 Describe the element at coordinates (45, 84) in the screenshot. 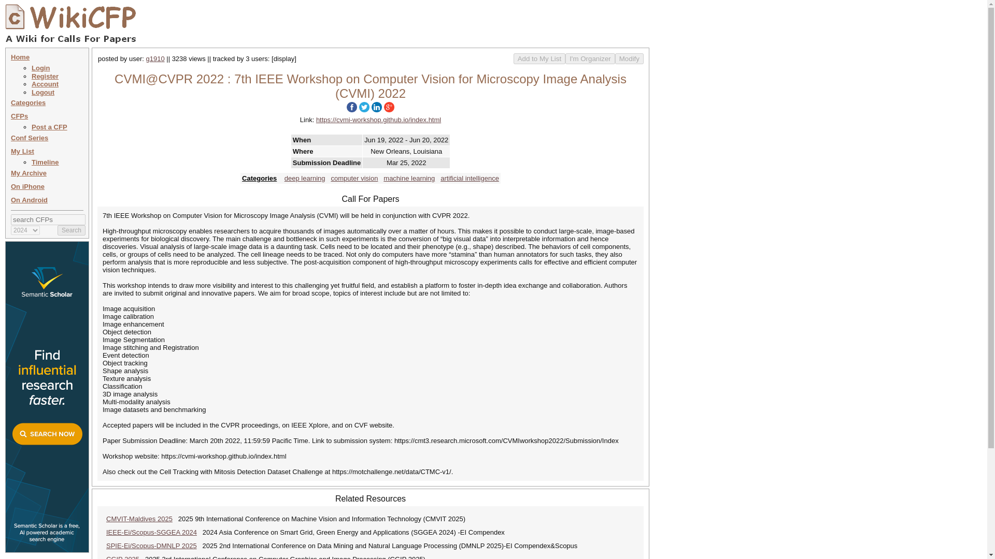

I see `Account` at that location.